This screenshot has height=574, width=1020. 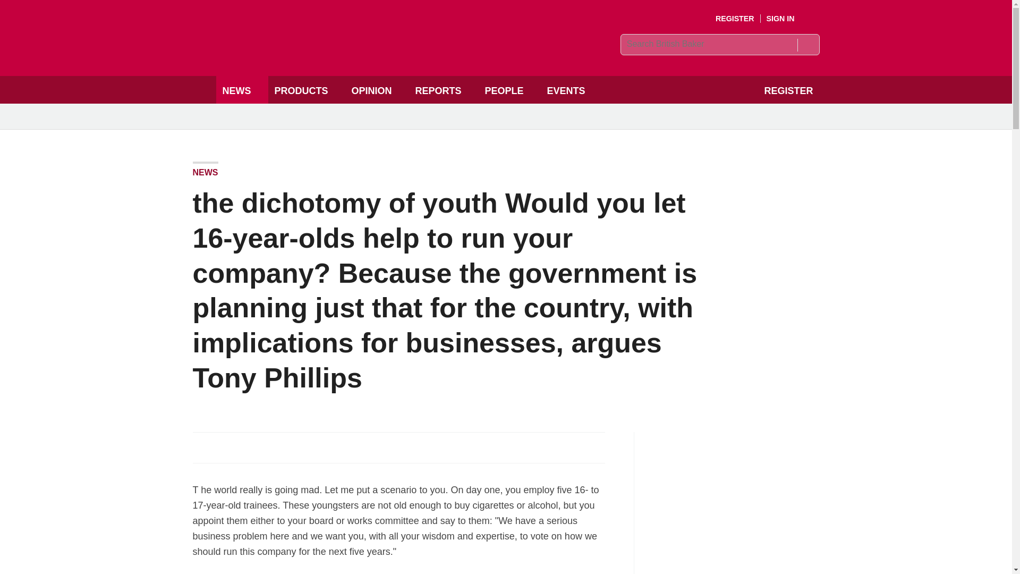 What do you see at coordinates (247, 448) in the screenshot?
I see `Share this on Linked in` at bounding box center [247, 448].